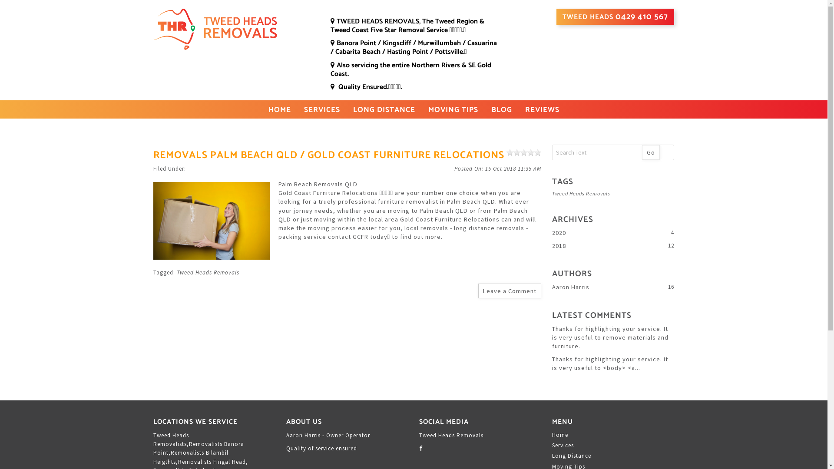  I want to click on TWEED HEADS 0429 410 567, so click(615, 17).